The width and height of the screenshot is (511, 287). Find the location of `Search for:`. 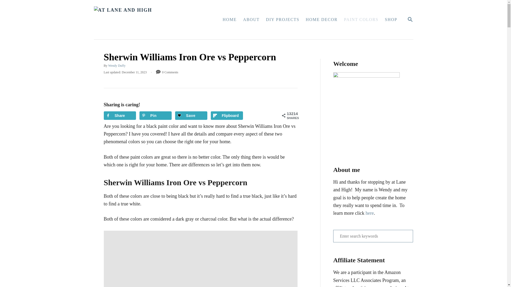

Search for: is located at coordinates (410, 19).